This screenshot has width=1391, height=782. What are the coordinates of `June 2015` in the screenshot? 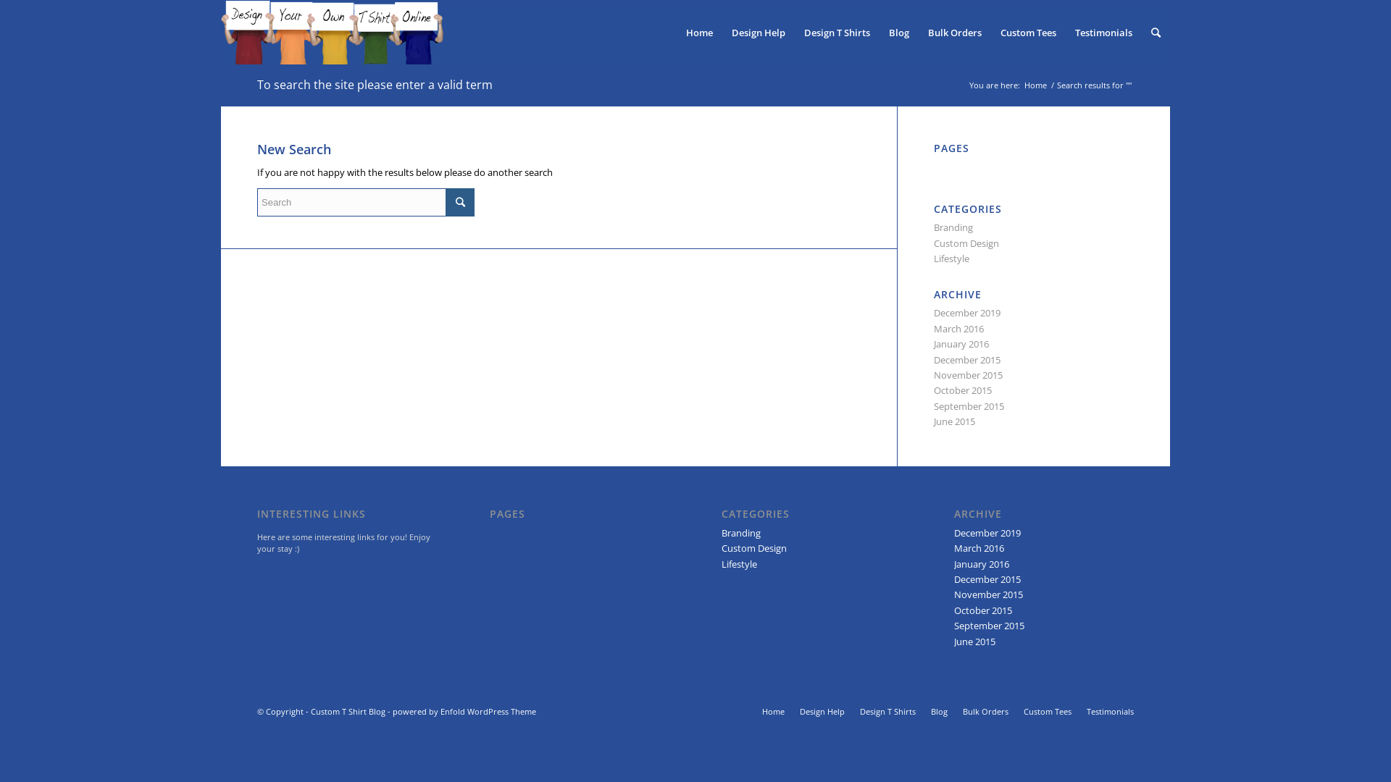 It's located at (975, 642).